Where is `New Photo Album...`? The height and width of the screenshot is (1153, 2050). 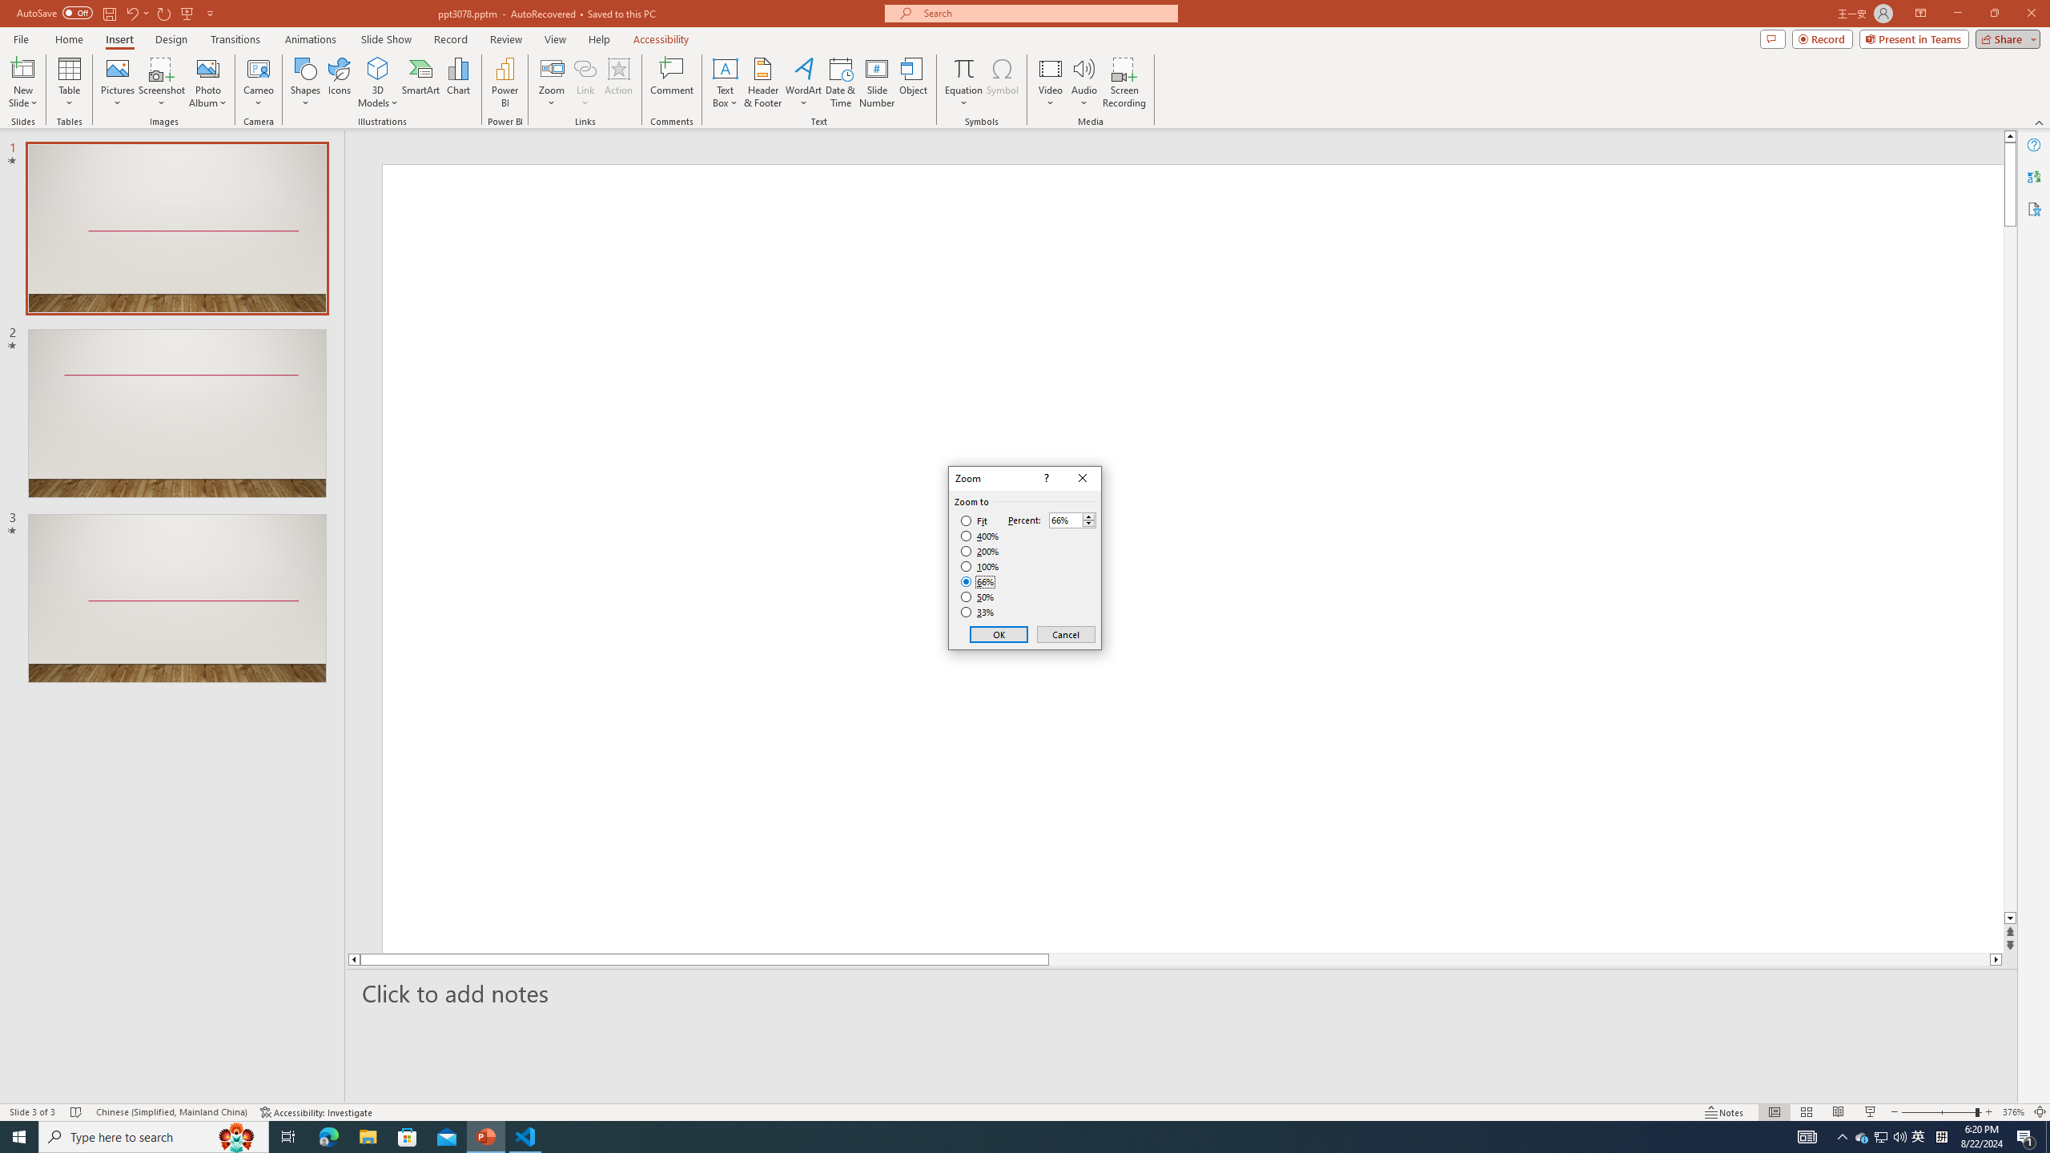
New Photo Album... is located at coordinates (207, 68).